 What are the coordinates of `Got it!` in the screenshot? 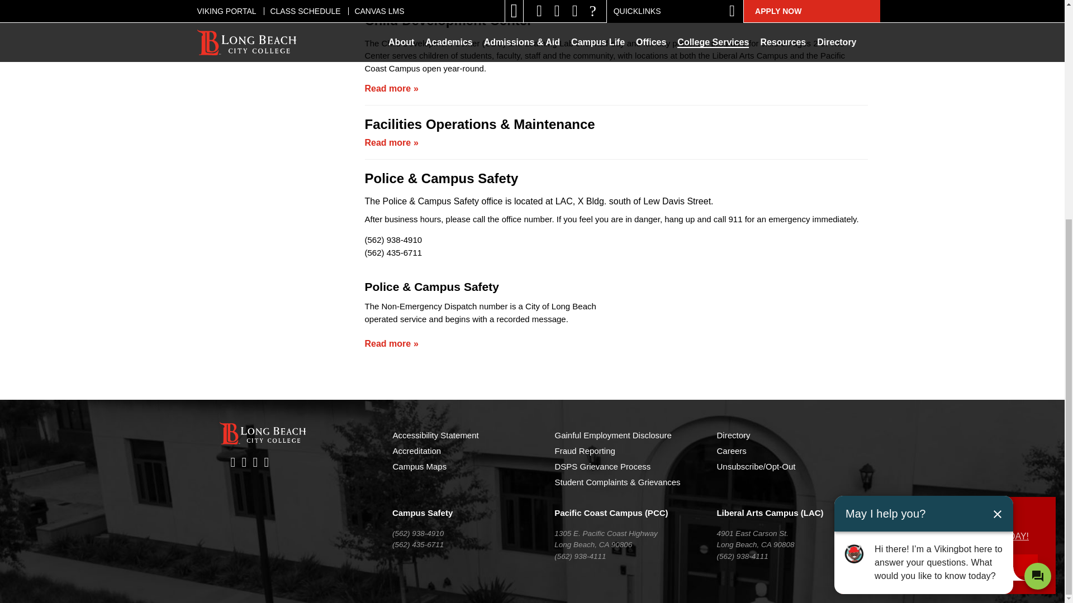 It's located at (948, 226).